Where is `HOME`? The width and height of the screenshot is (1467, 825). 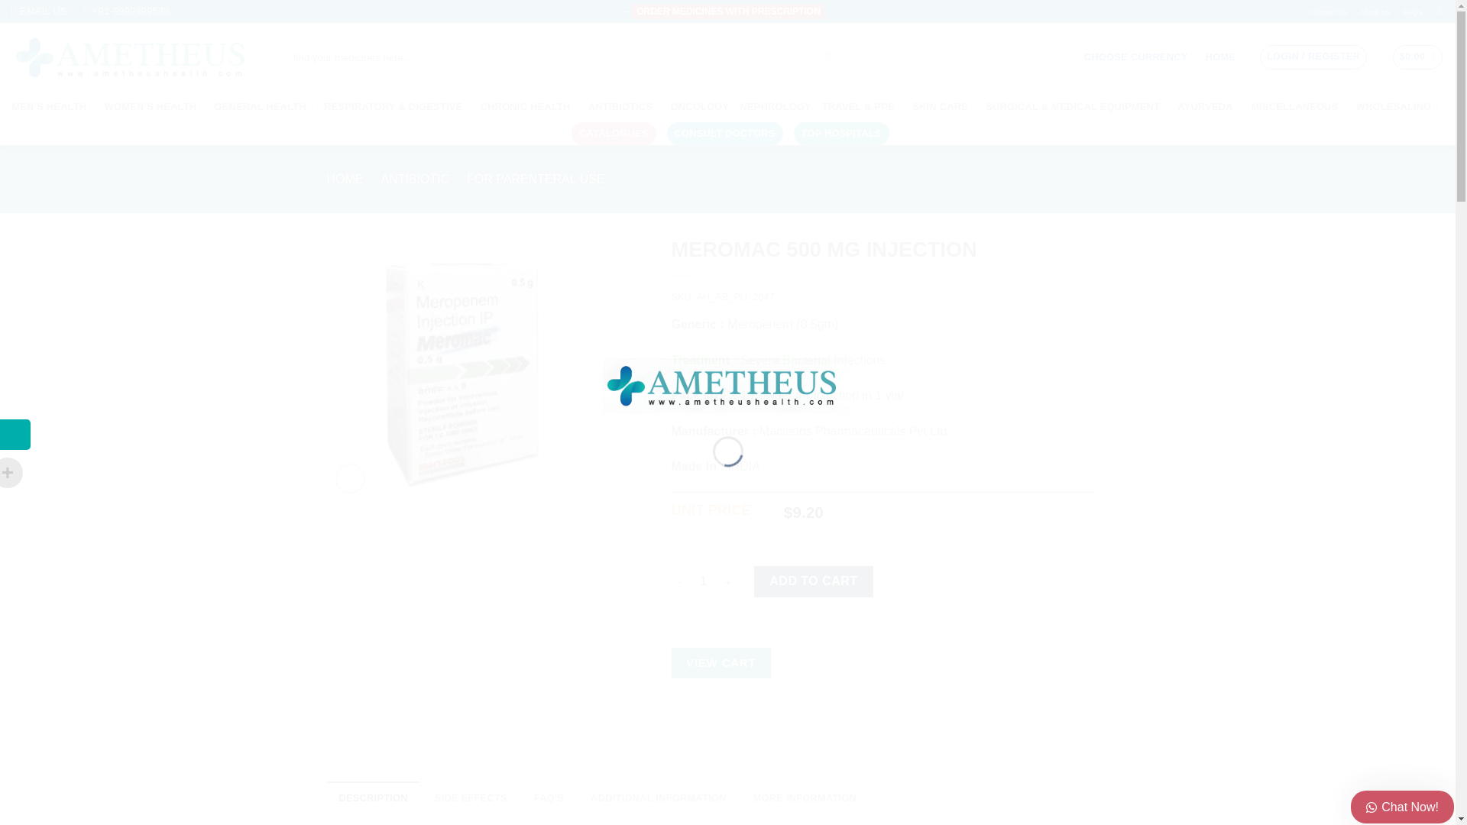
HOME is located at coordinates (1220, 57).